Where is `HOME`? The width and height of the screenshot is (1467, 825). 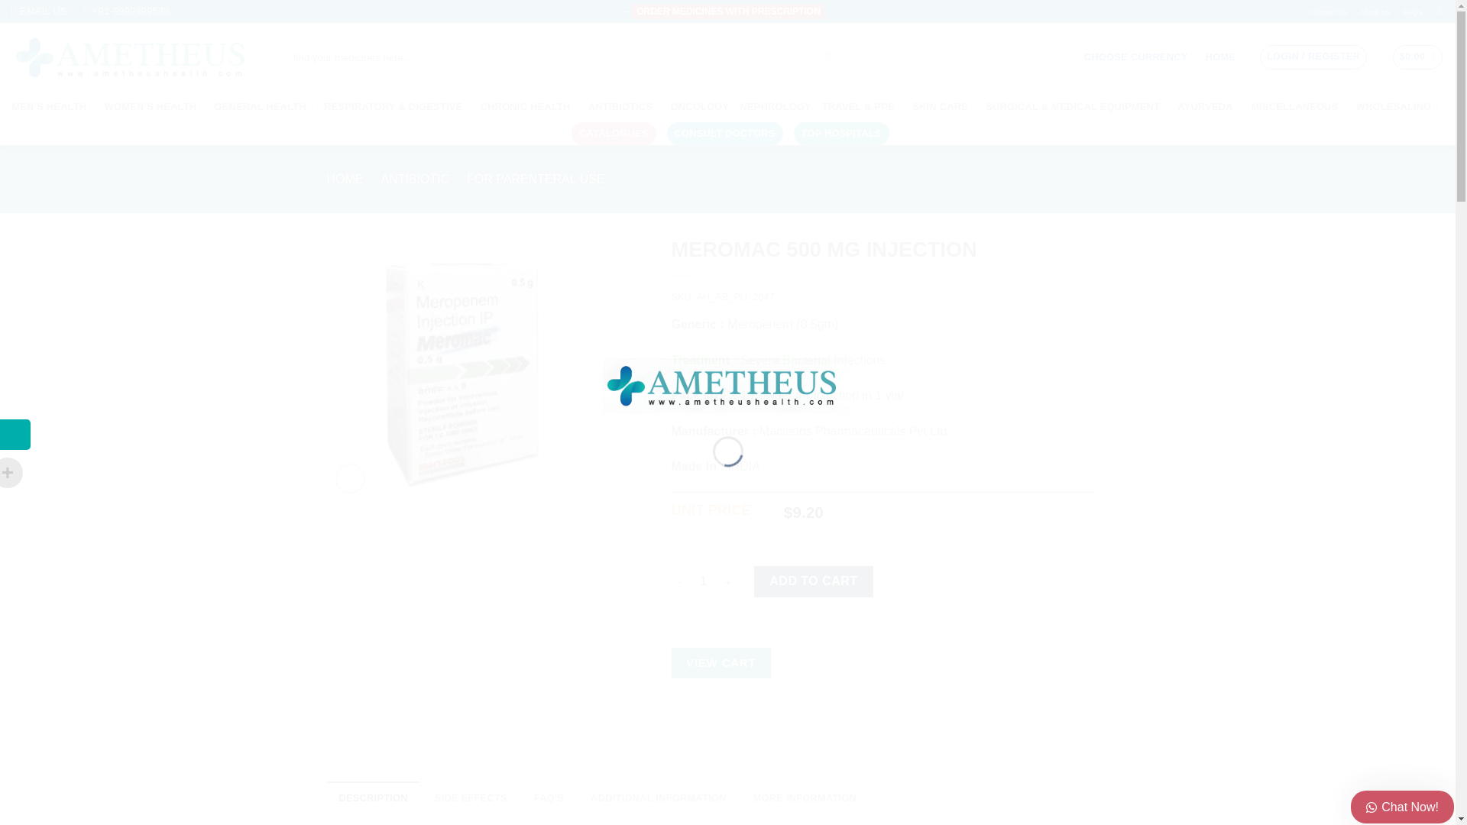
HOME is located at coordinates (1220, 57).